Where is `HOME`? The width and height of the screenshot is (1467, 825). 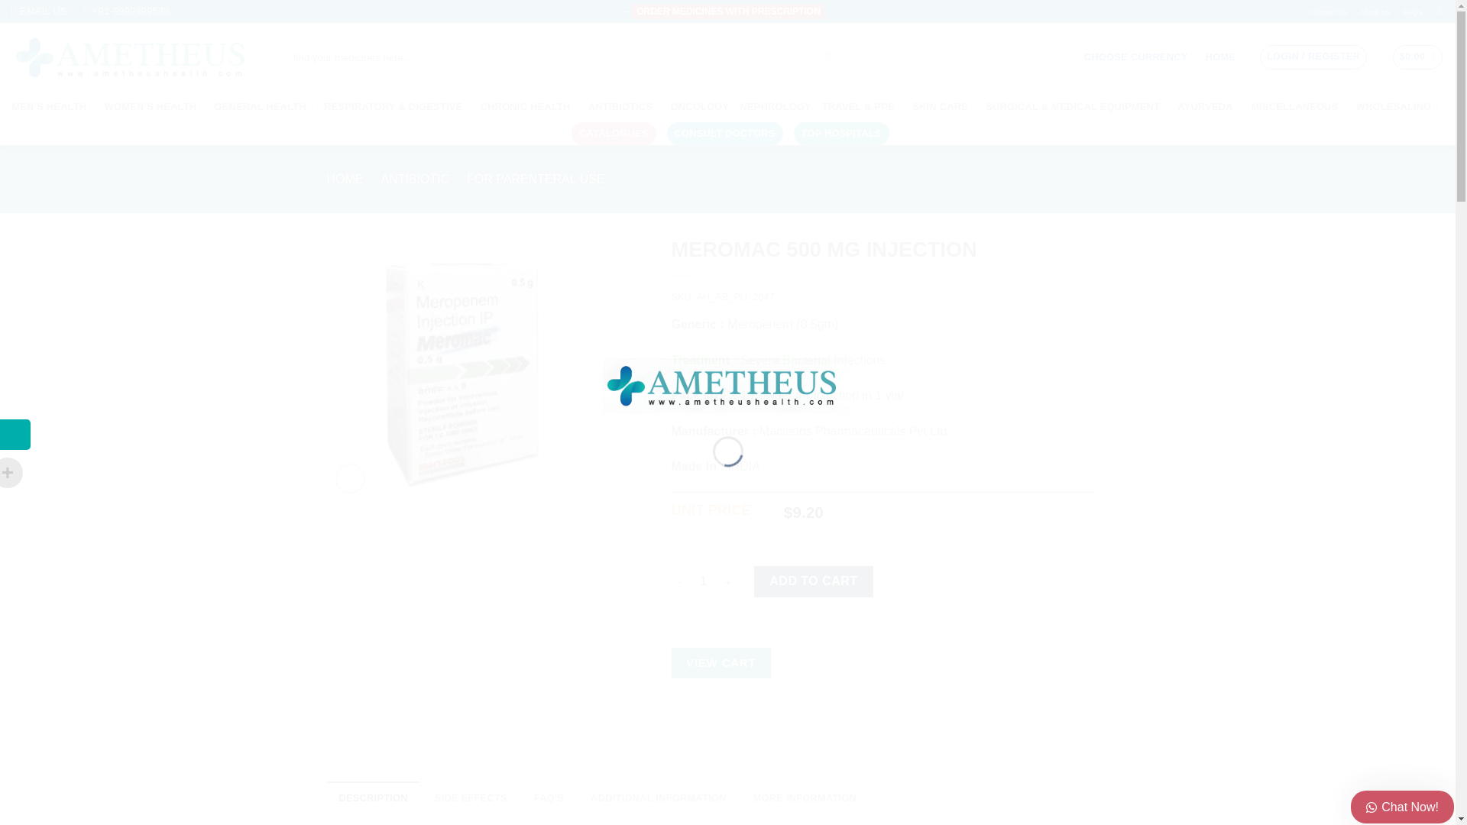
HOME is located at coordinates (1220, 57).